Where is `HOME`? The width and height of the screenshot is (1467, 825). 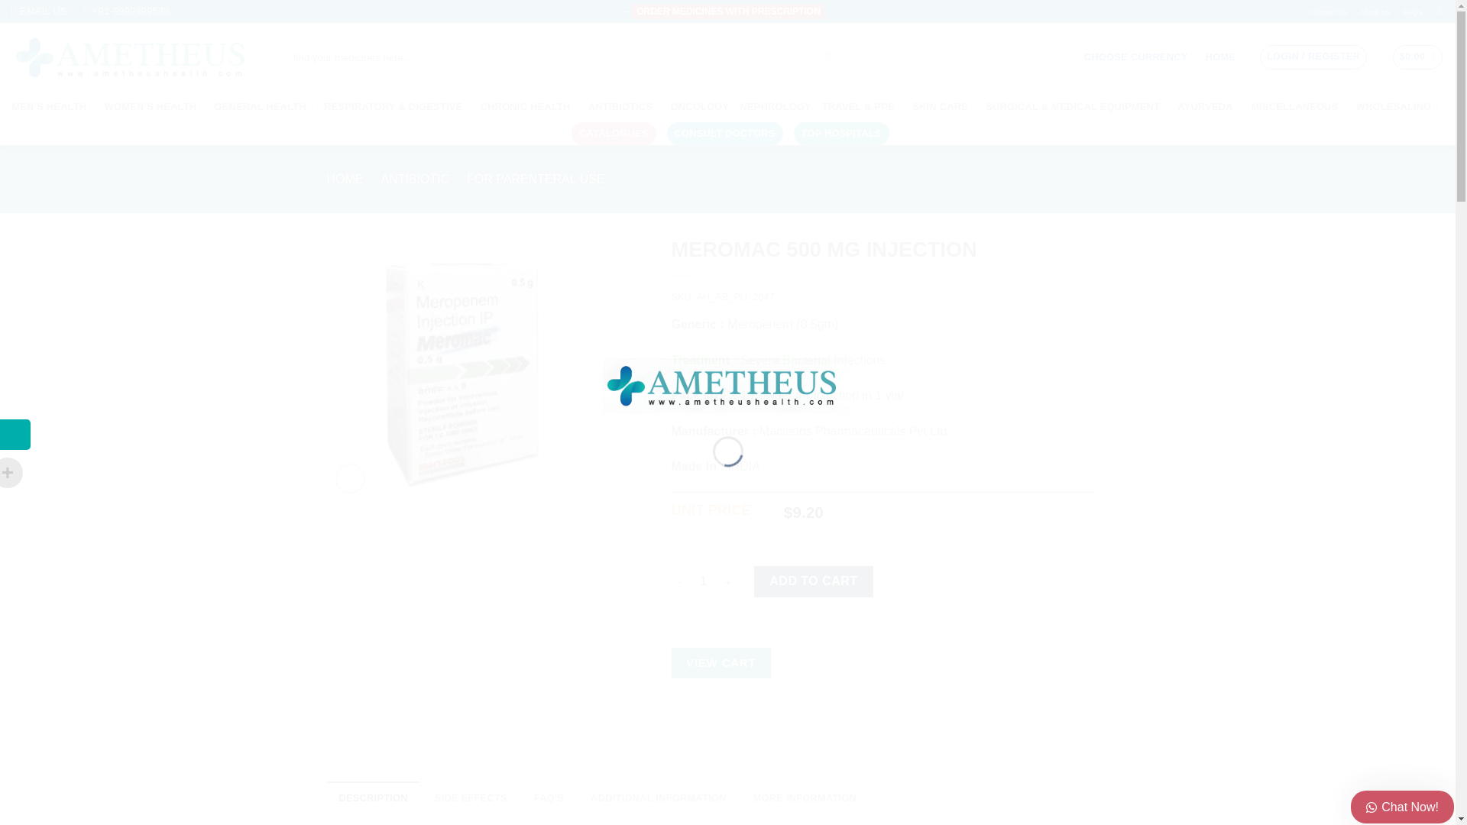
HOME is located at coordinates (1220, 57).